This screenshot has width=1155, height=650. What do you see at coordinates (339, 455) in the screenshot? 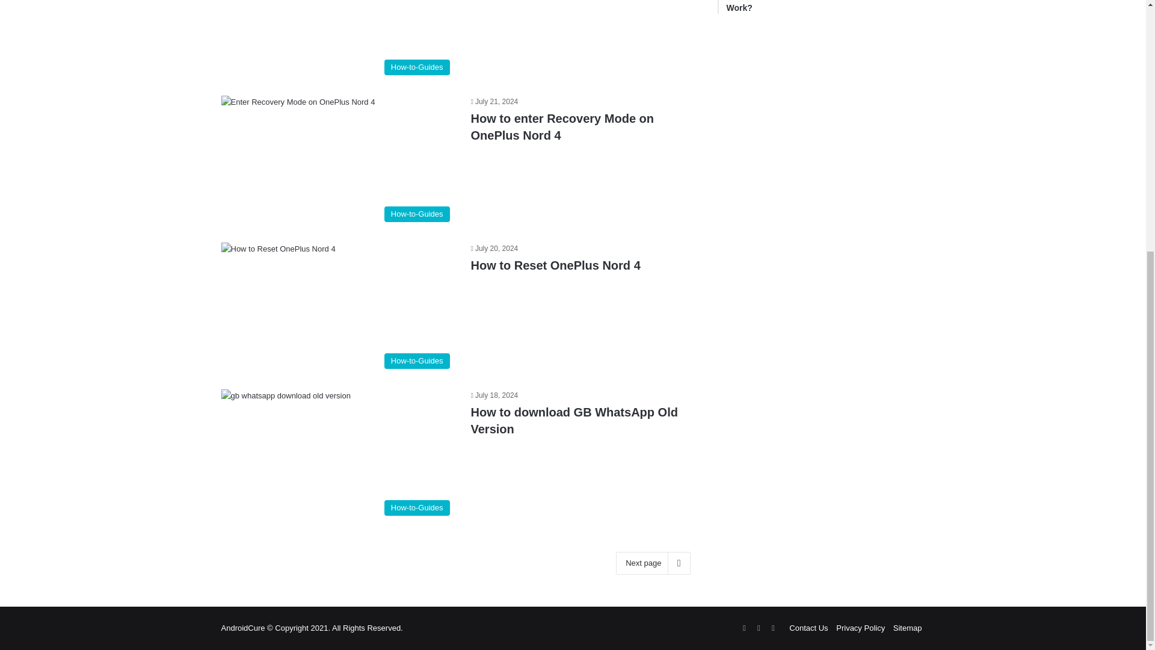
I see `How-to-Guides` at bounding box center [339, 455].